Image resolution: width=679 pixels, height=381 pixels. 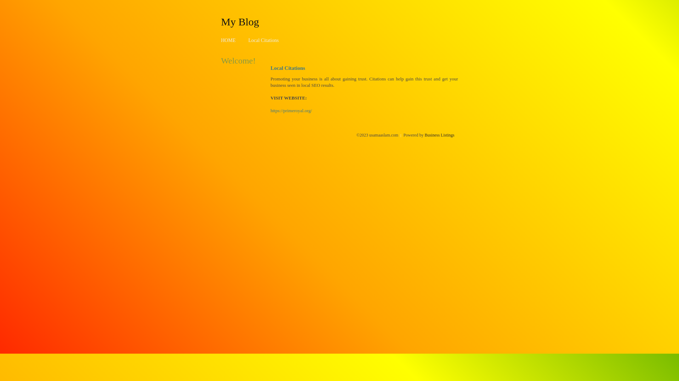 What do you see at coordinates (291, 111) in the screenshot?
I see `https://primeroyal.org/` at bounding box center [291, 111].